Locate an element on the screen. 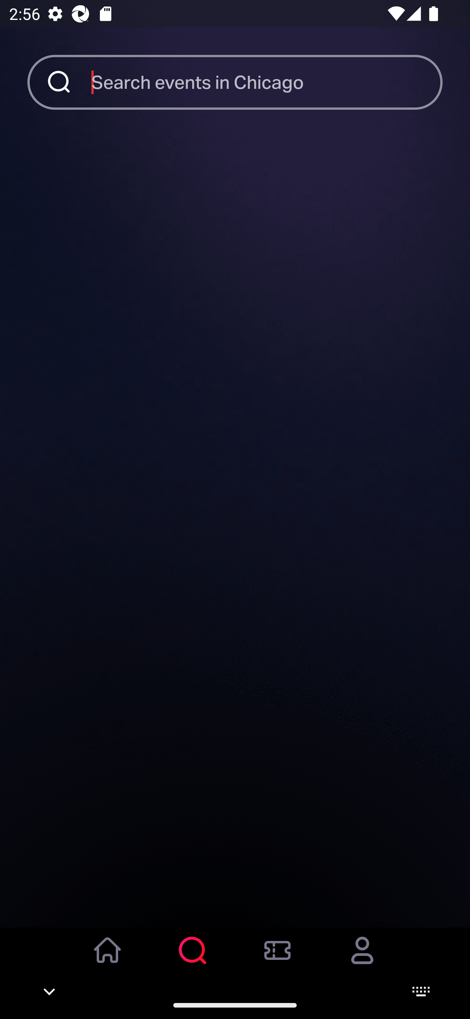 The width and height of the screenshot is (470, 1019). Home is located at coordinates (108, 959).